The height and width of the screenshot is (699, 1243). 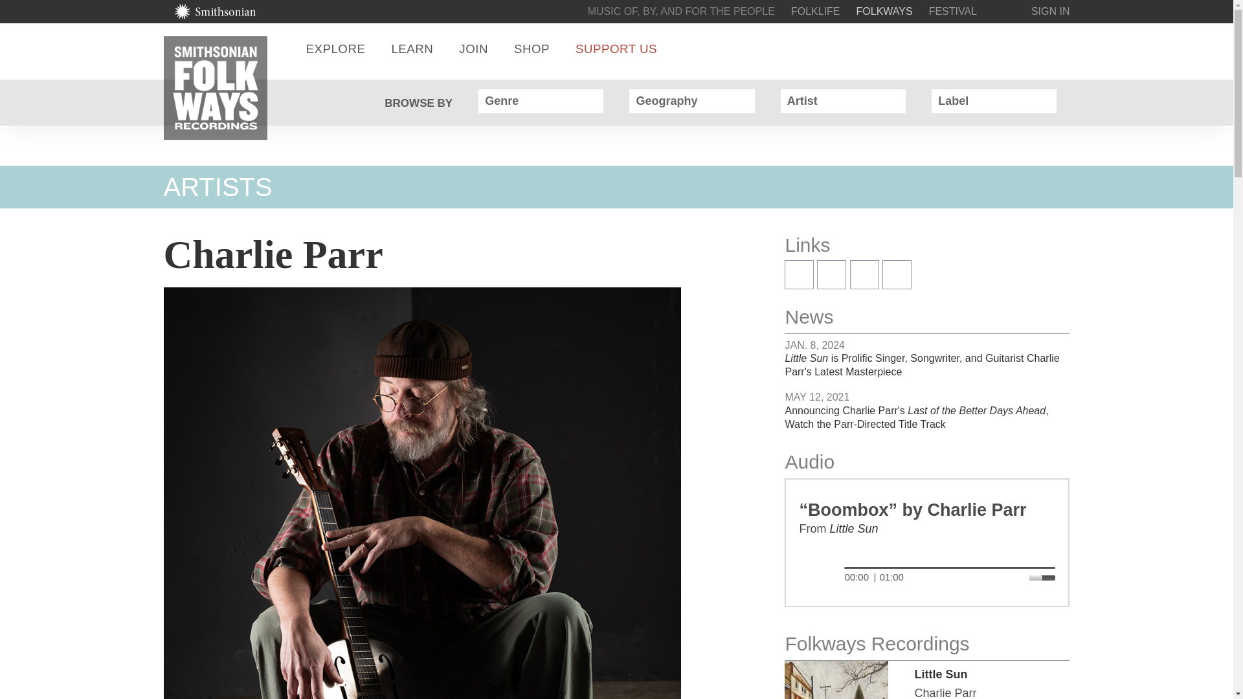 What do you see at coordinates (616, 49) in the screenshot?
I see `SUPPORT US` at bounding box center [616, 49].